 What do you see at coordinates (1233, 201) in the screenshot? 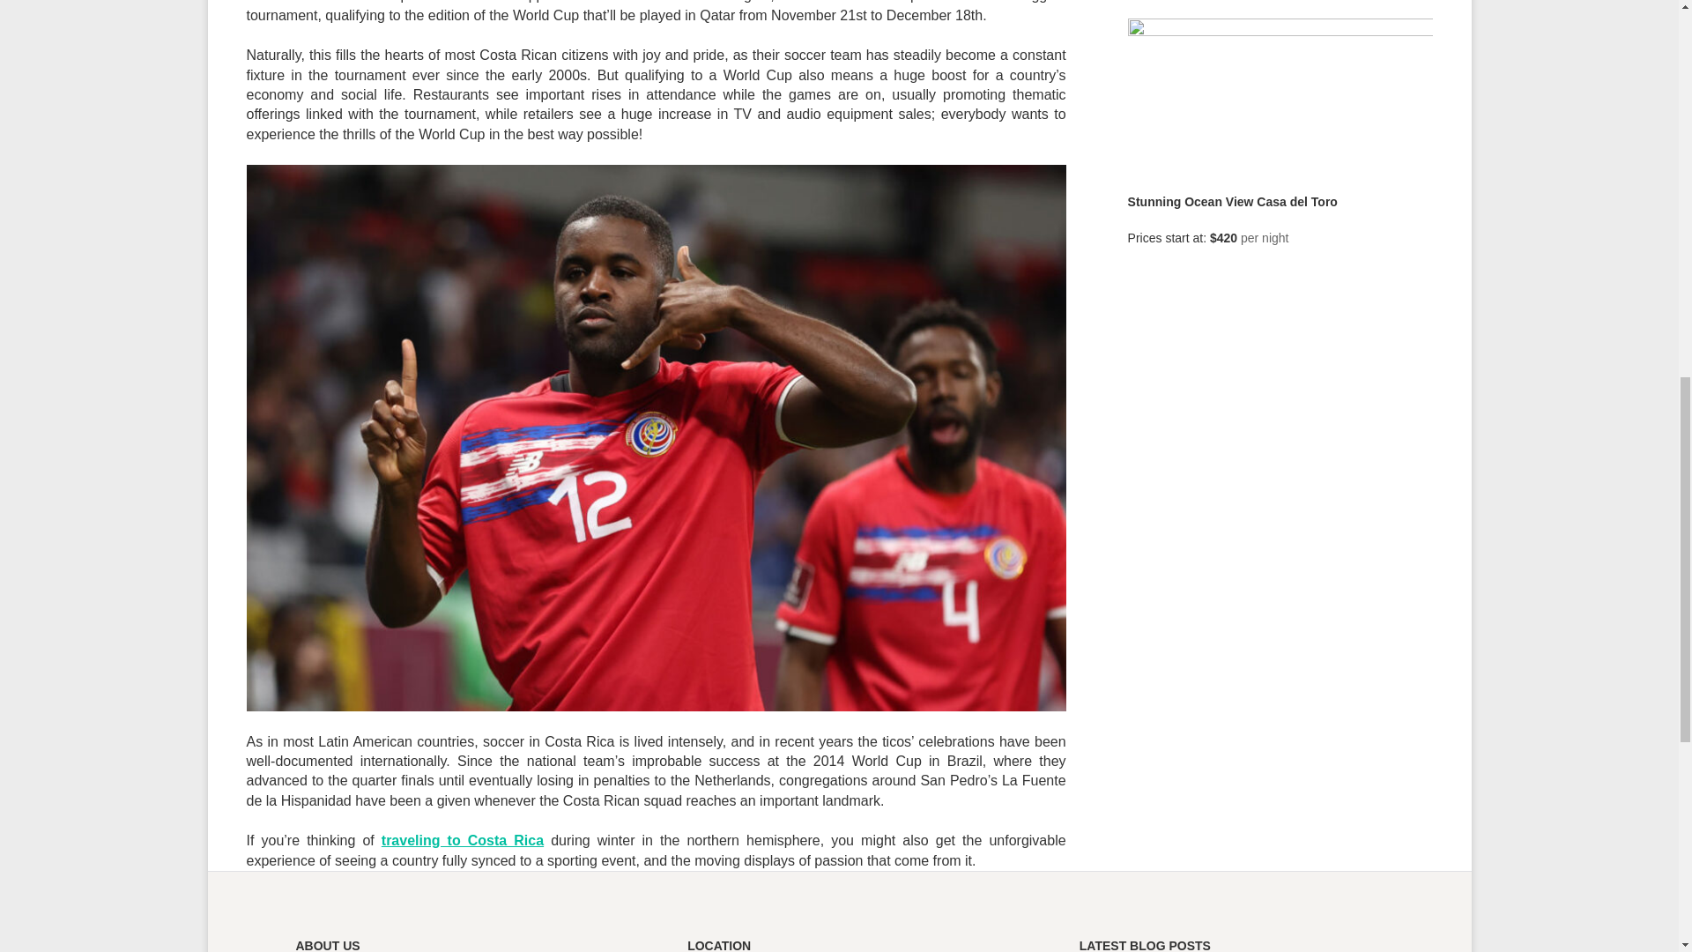
I see `Stunning Ocean View Casa del Toro` at bounding box center [1233, 201].